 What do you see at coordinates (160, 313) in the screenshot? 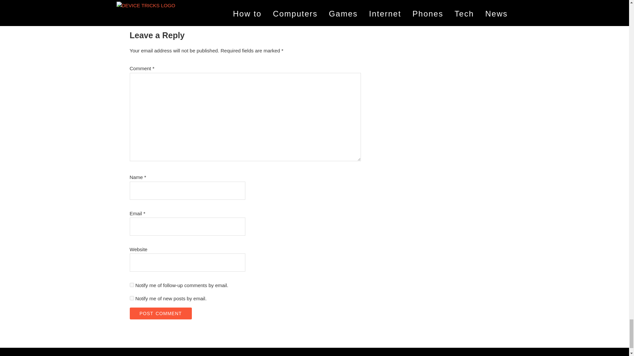
I see `Post Comment` at bounding box center [160, 313].